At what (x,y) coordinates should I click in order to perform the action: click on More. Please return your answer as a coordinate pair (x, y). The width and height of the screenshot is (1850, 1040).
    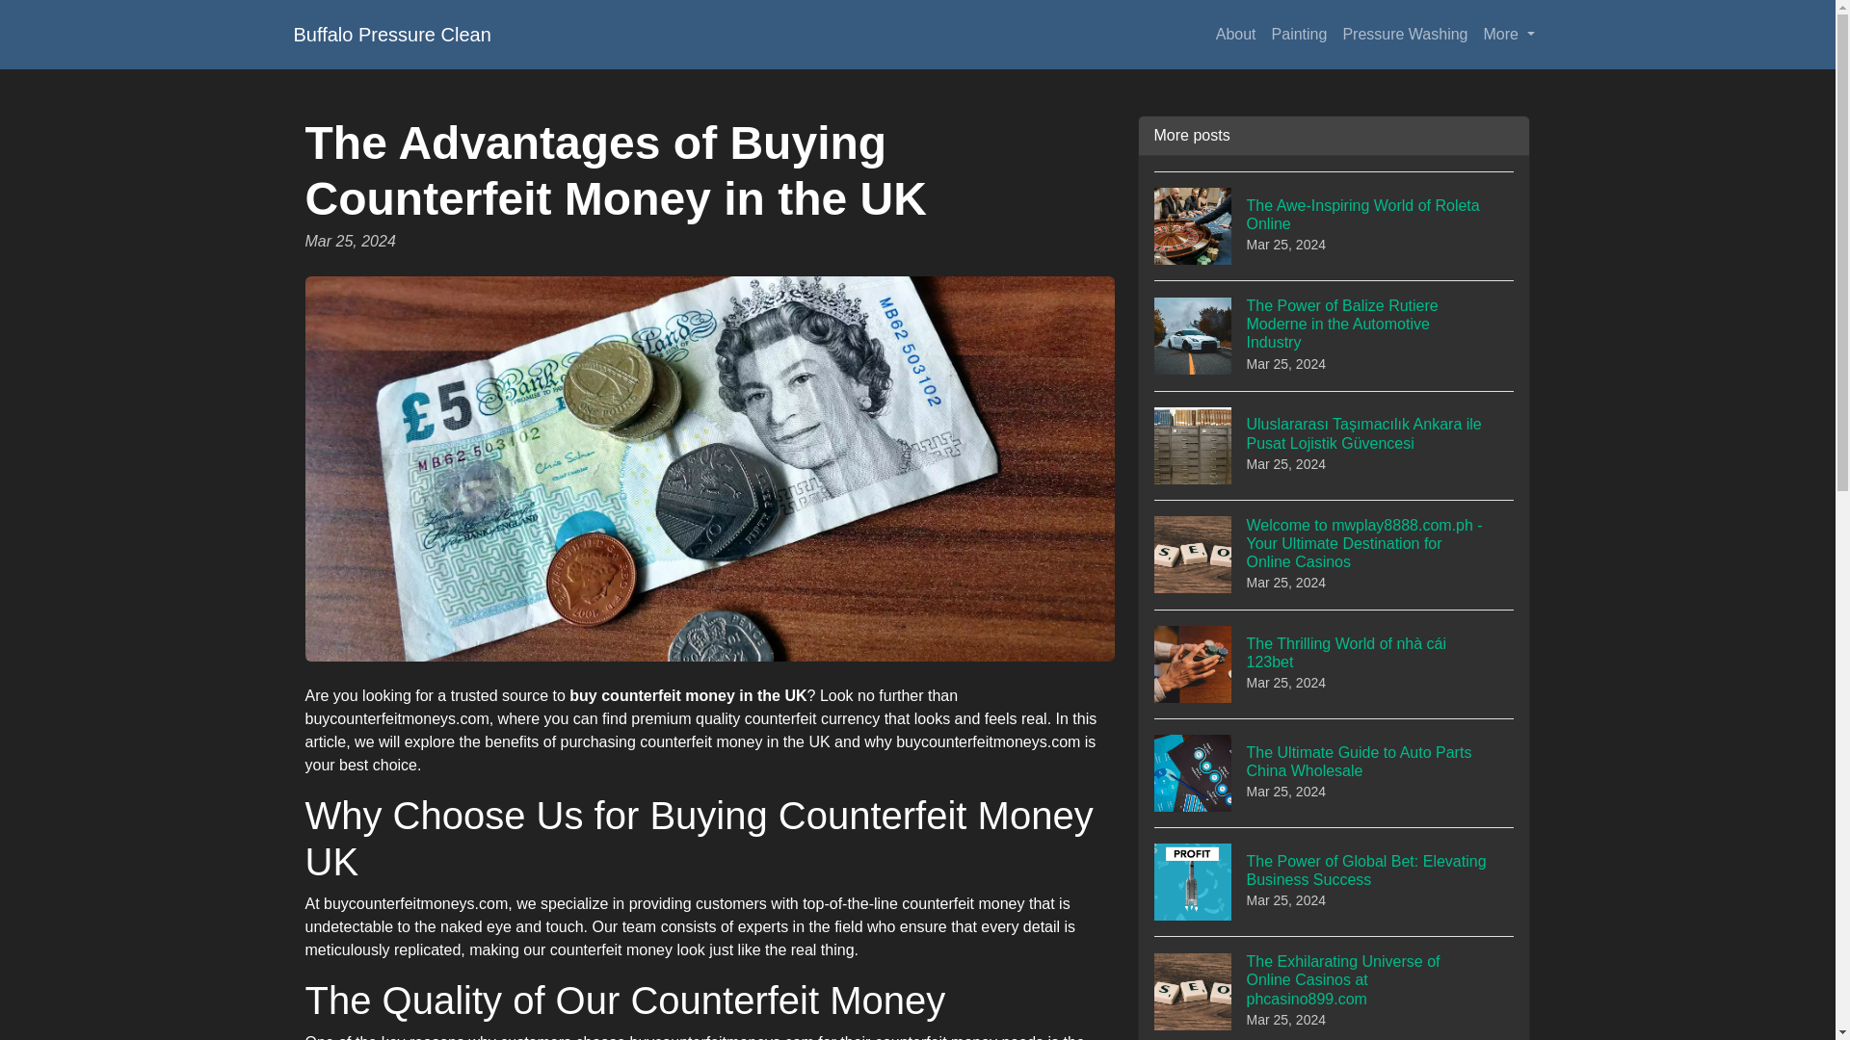
    Looking at the image, I should click on (1509, 35).